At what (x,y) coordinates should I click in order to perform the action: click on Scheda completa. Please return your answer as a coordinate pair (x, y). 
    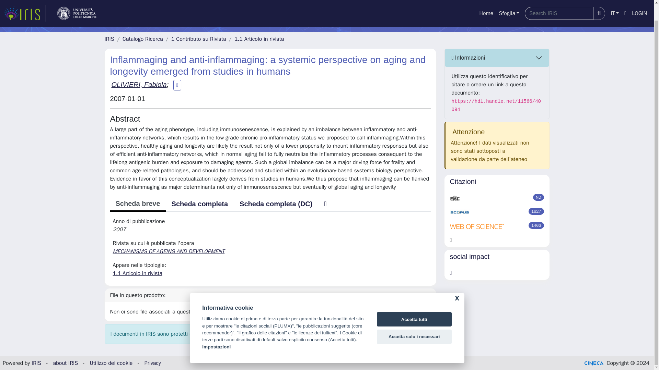
    Looking at the image, I should click on (200, 203).